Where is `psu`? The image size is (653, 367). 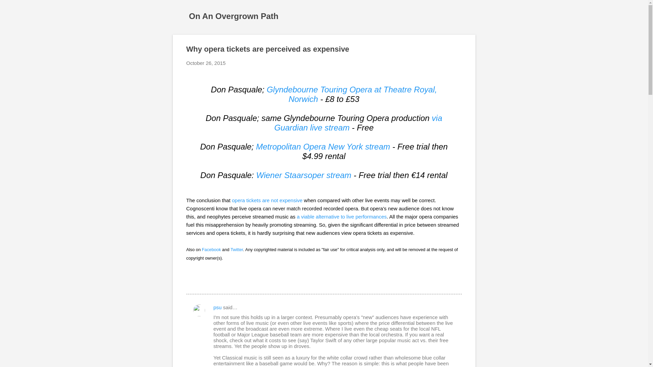 psu is located at coordinates (218, 307).